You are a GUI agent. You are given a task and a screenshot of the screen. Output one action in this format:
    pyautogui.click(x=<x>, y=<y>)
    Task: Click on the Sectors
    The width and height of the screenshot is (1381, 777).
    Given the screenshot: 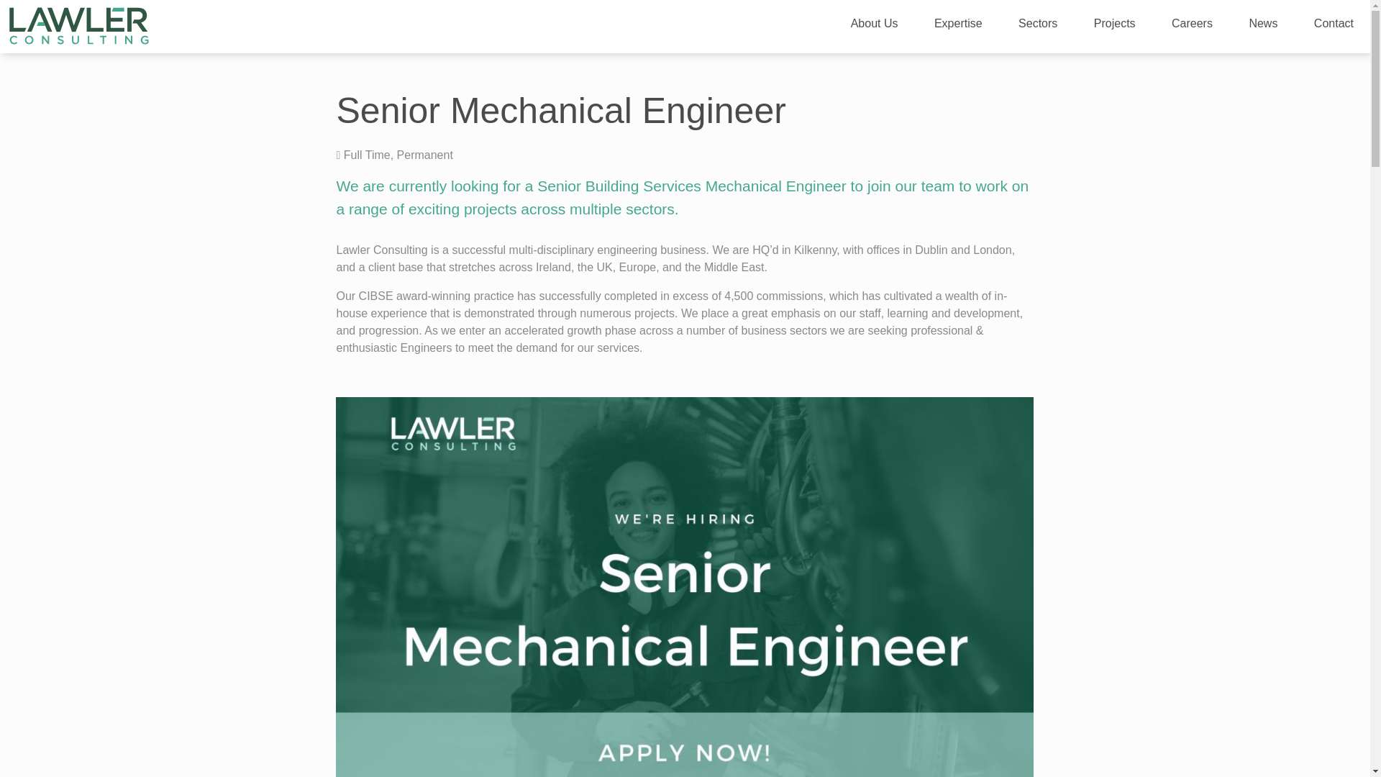 What is the action you would take?
    pyautogui.click(x=1038, y=26)
    